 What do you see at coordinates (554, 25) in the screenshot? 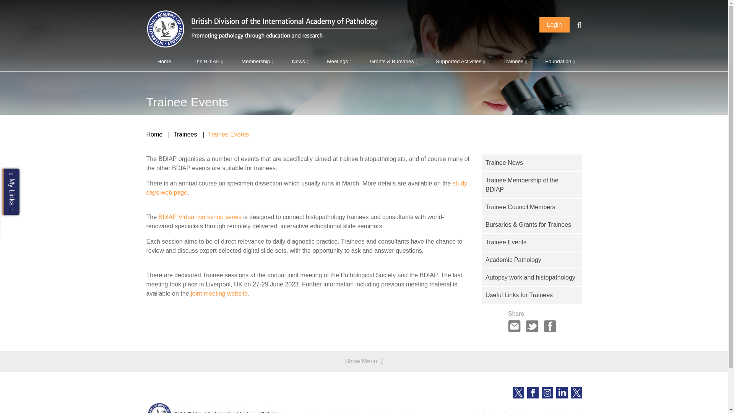
I see `Login` at bounding box center [554, 25].